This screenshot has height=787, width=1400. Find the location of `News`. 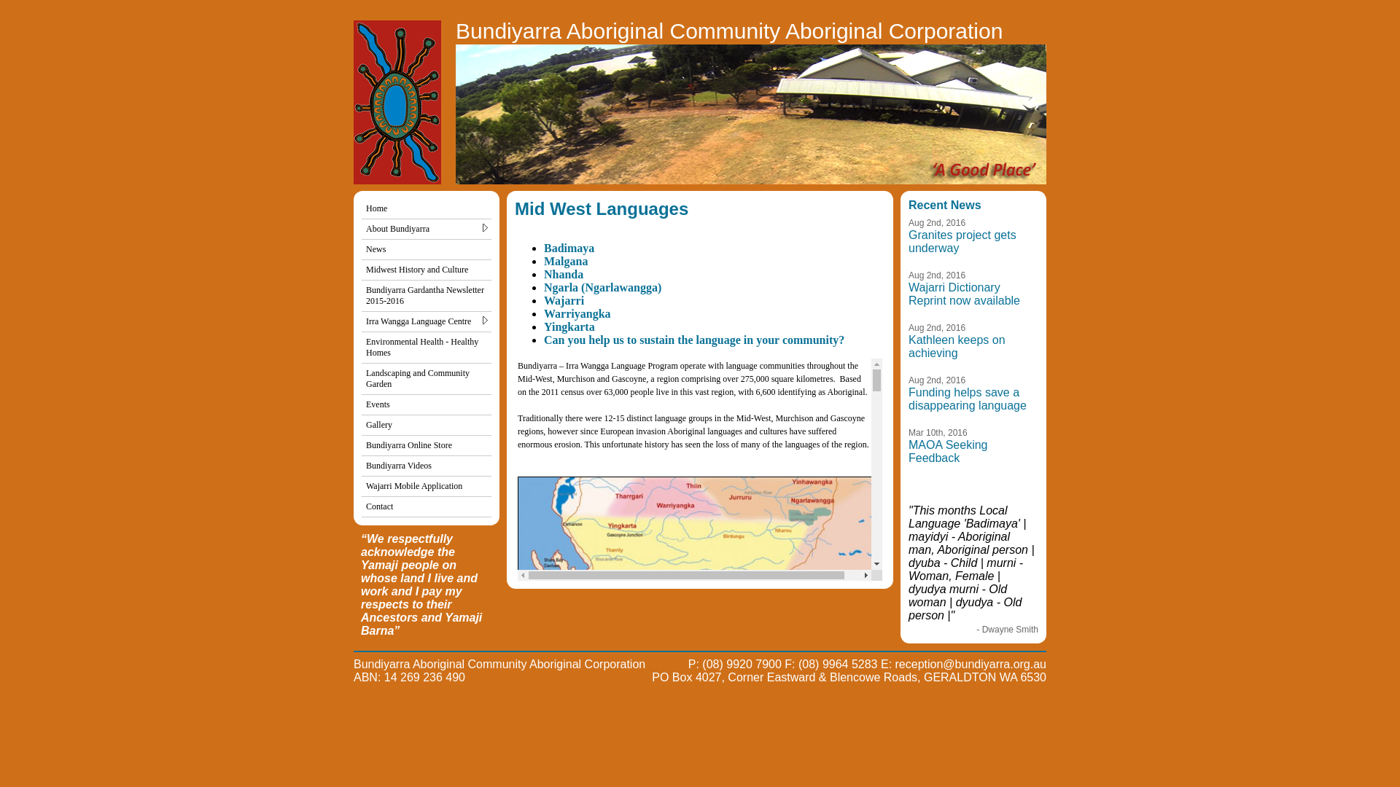

News is located at coordinates (427, 250).